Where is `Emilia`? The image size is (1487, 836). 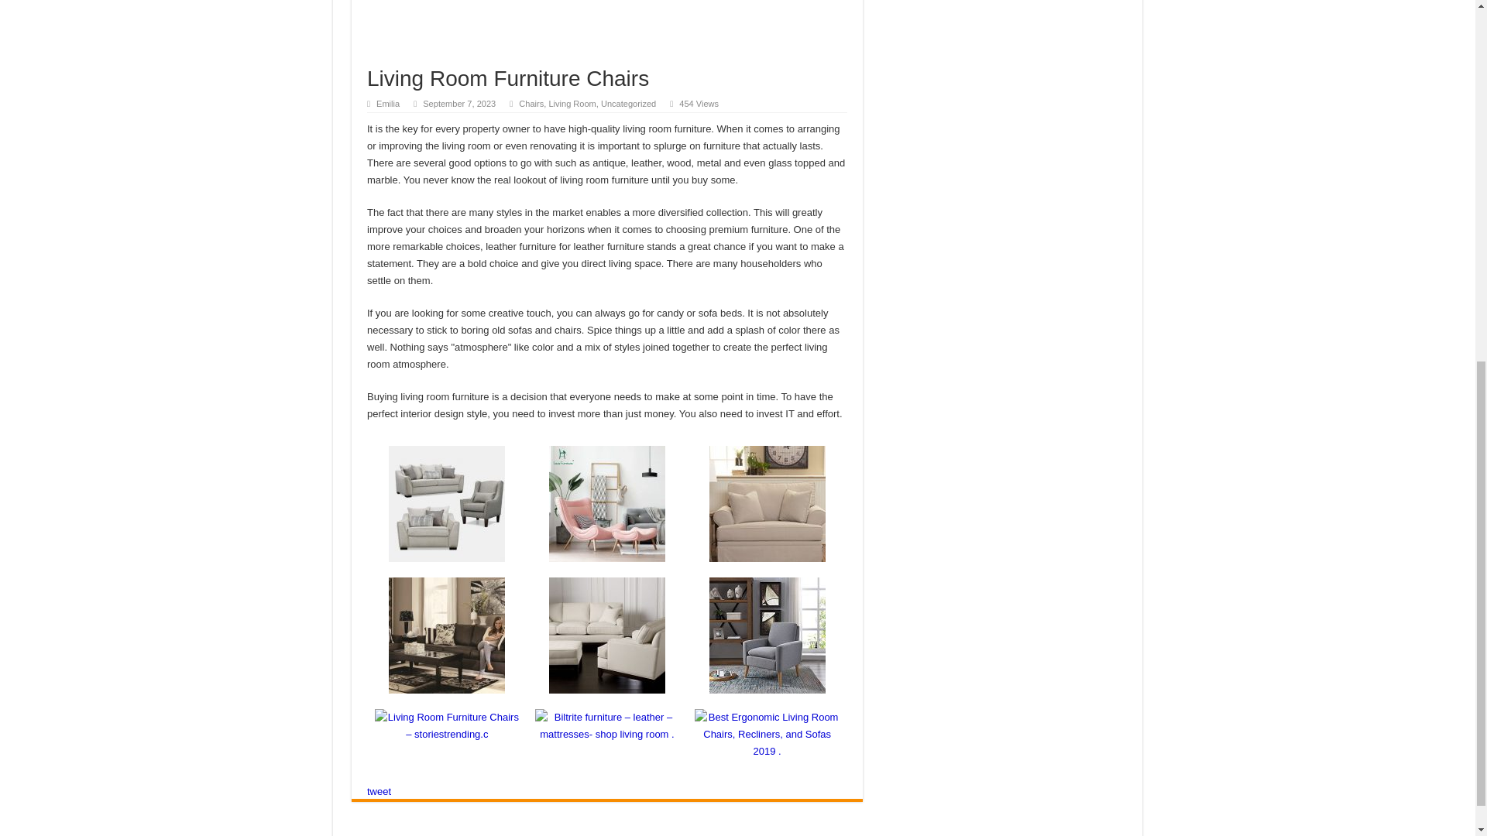 Emilia is located at coordinates (387, 104).